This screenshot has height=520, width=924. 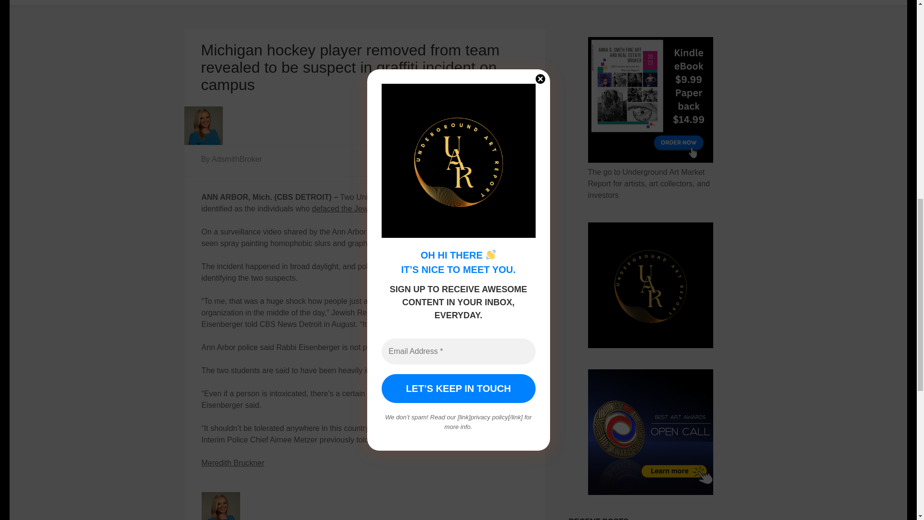 I want to click on AdsmithBroker, so click(x=237, y=159).